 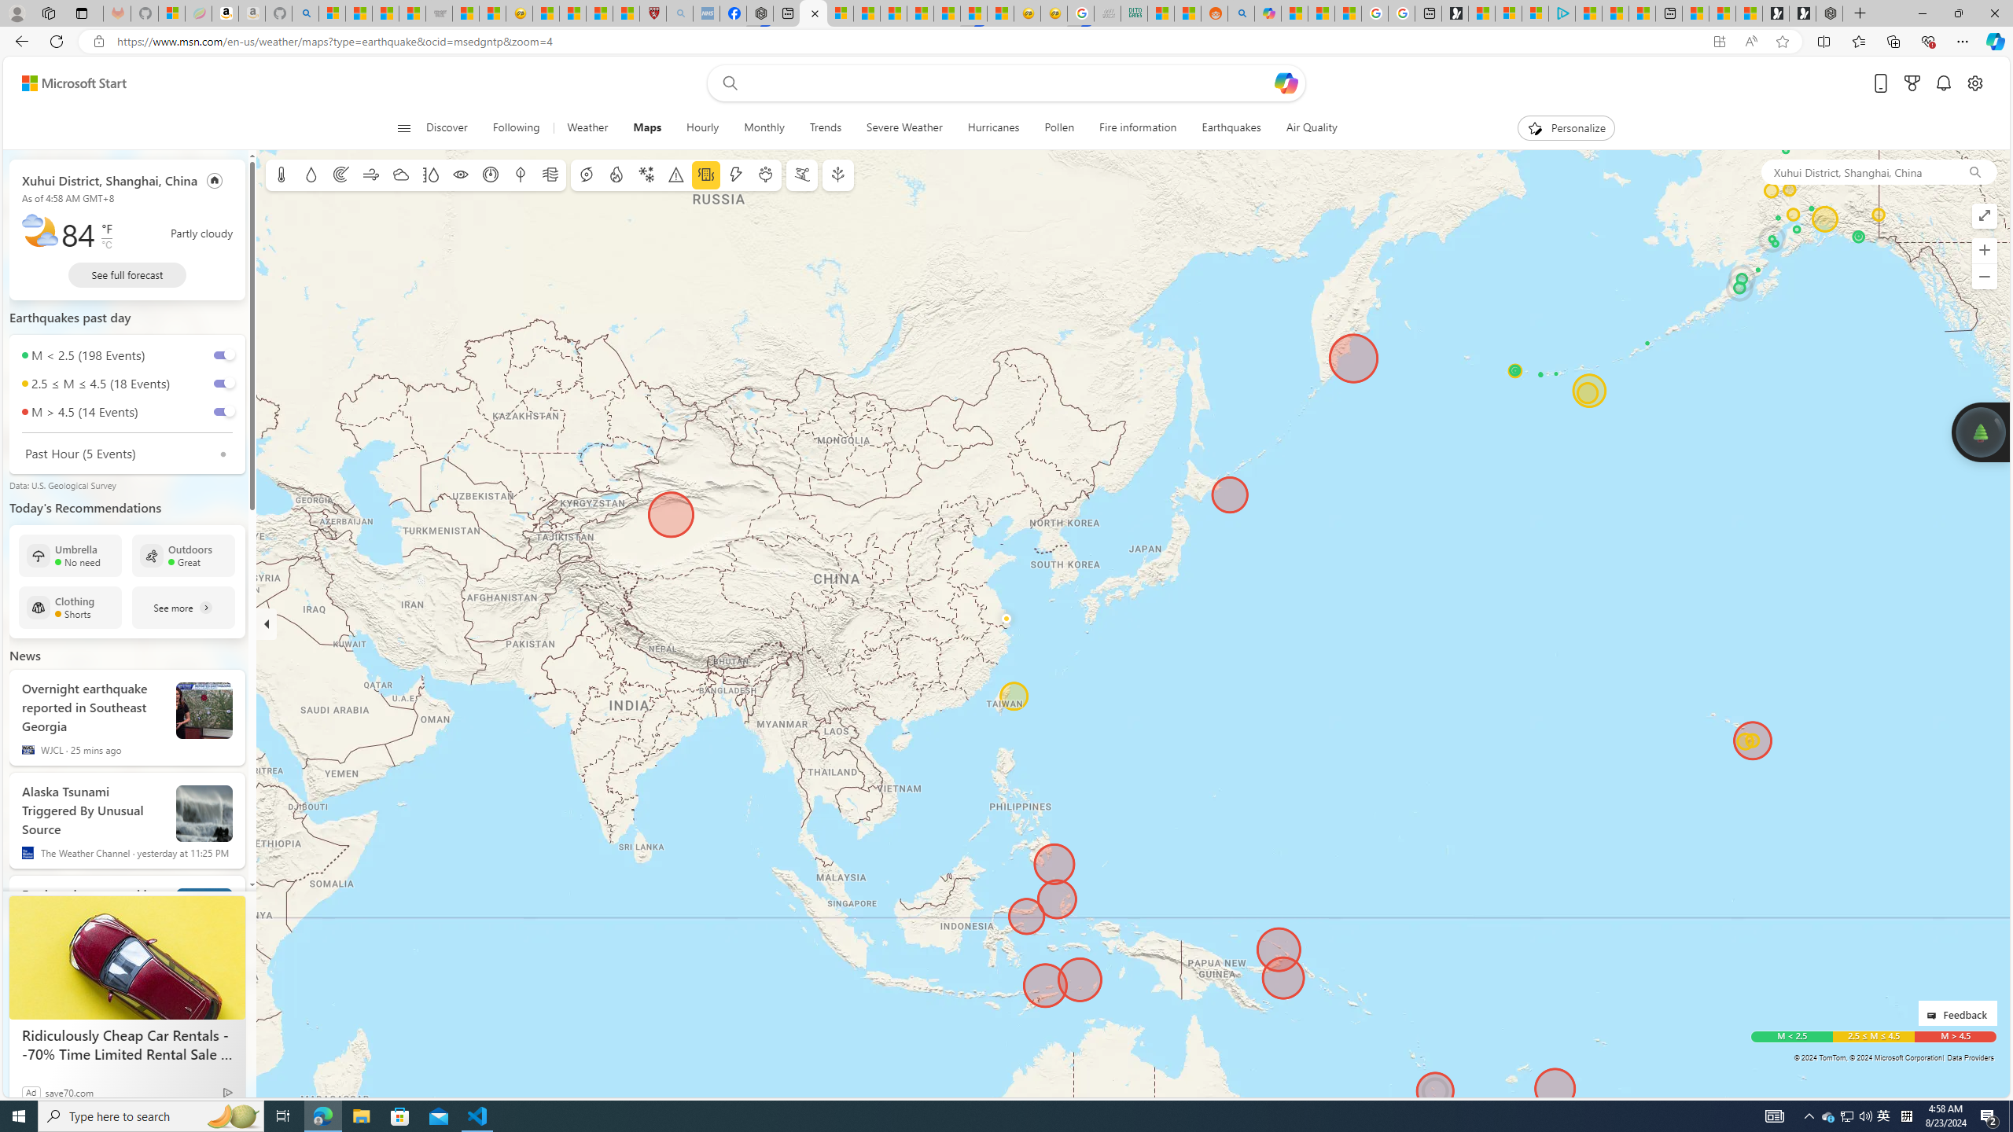 I want to click on News, so click(x=25, y=655).